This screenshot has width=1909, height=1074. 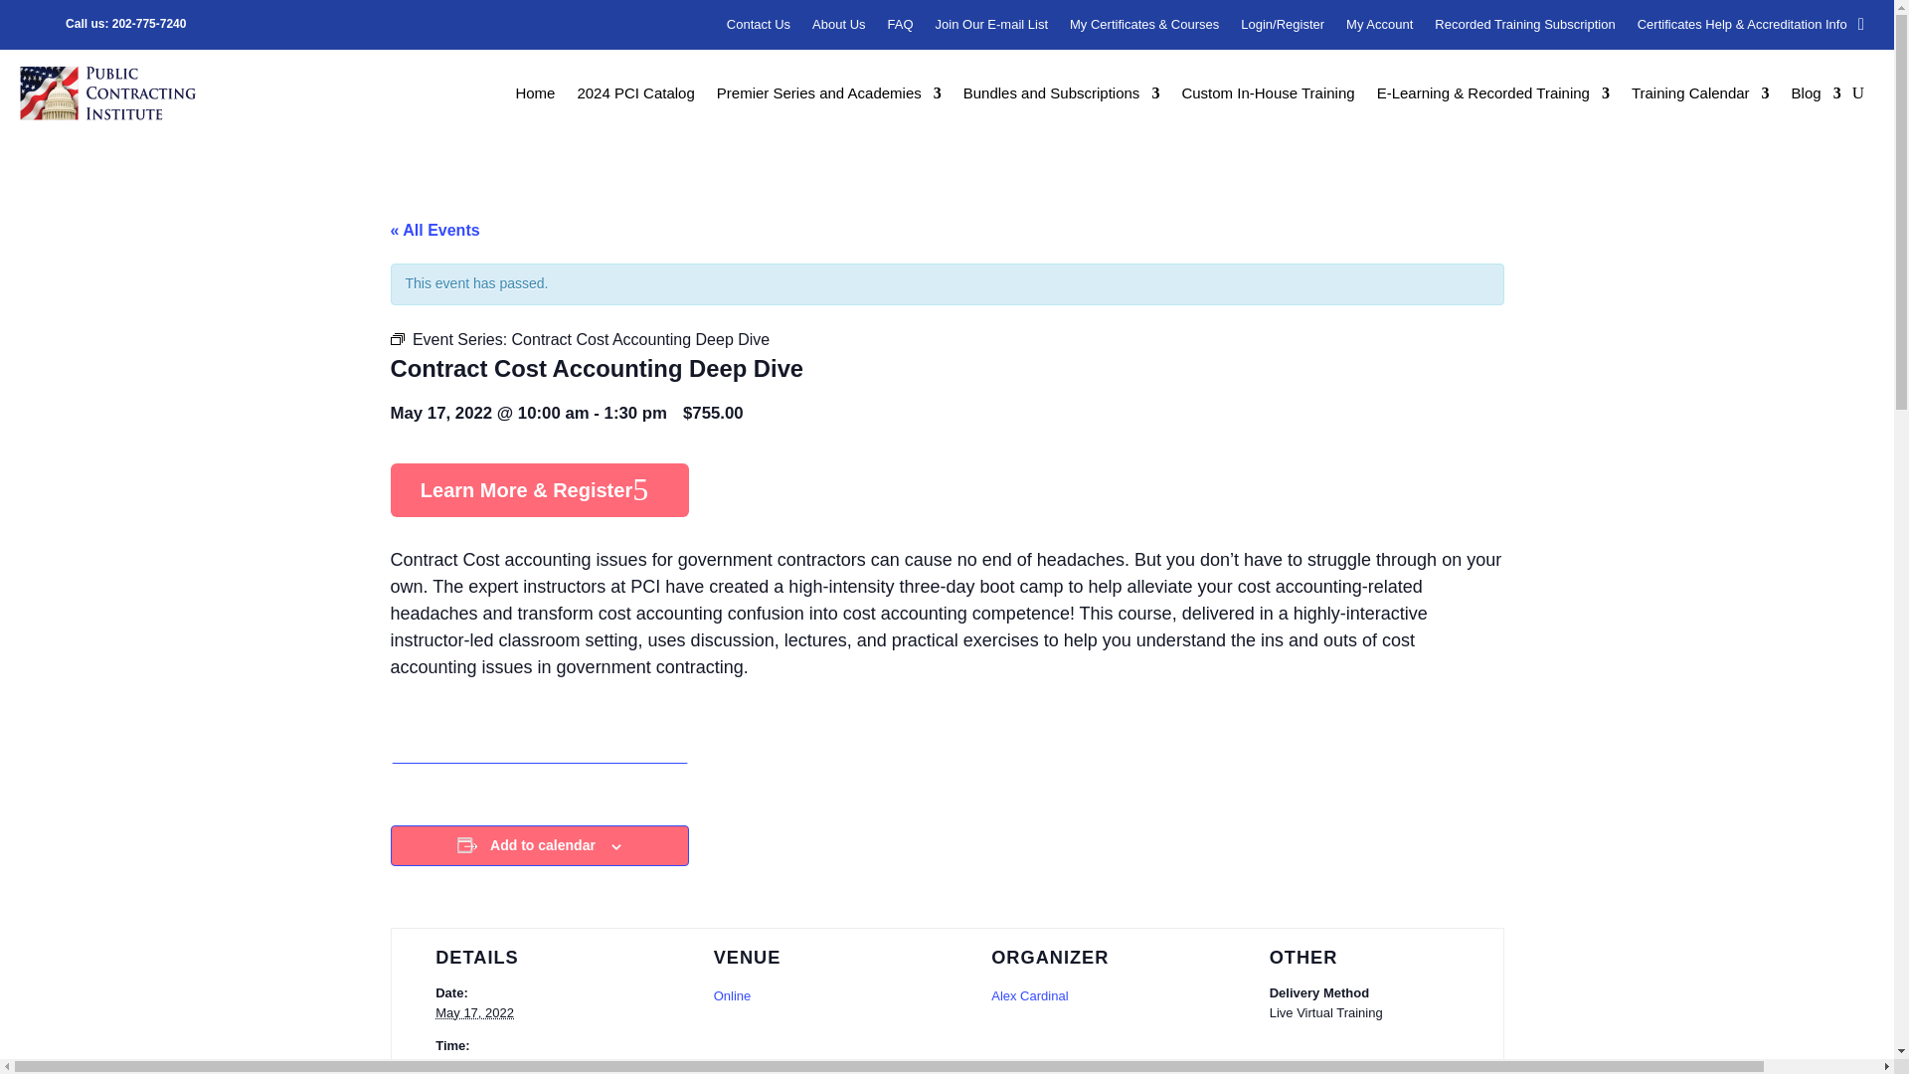 I want to click on Recorded Training Subscription, so click(x=1525, y=28).